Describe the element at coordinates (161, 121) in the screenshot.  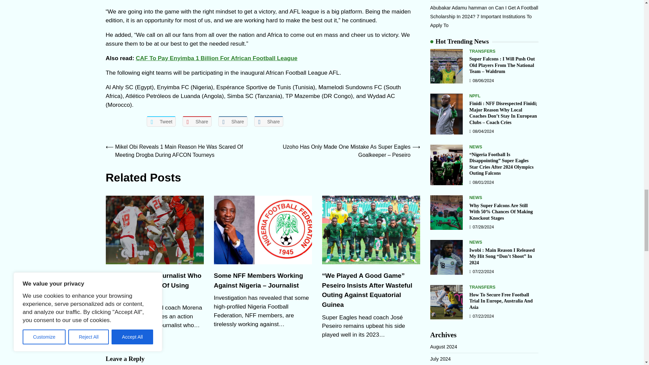
I see `Tweet` at that location.